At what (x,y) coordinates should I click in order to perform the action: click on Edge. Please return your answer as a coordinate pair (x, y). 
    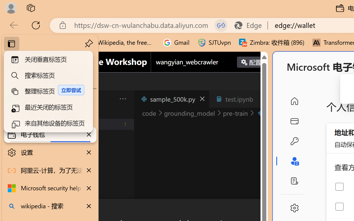
    Looking at the image, I should click on (251, 25).